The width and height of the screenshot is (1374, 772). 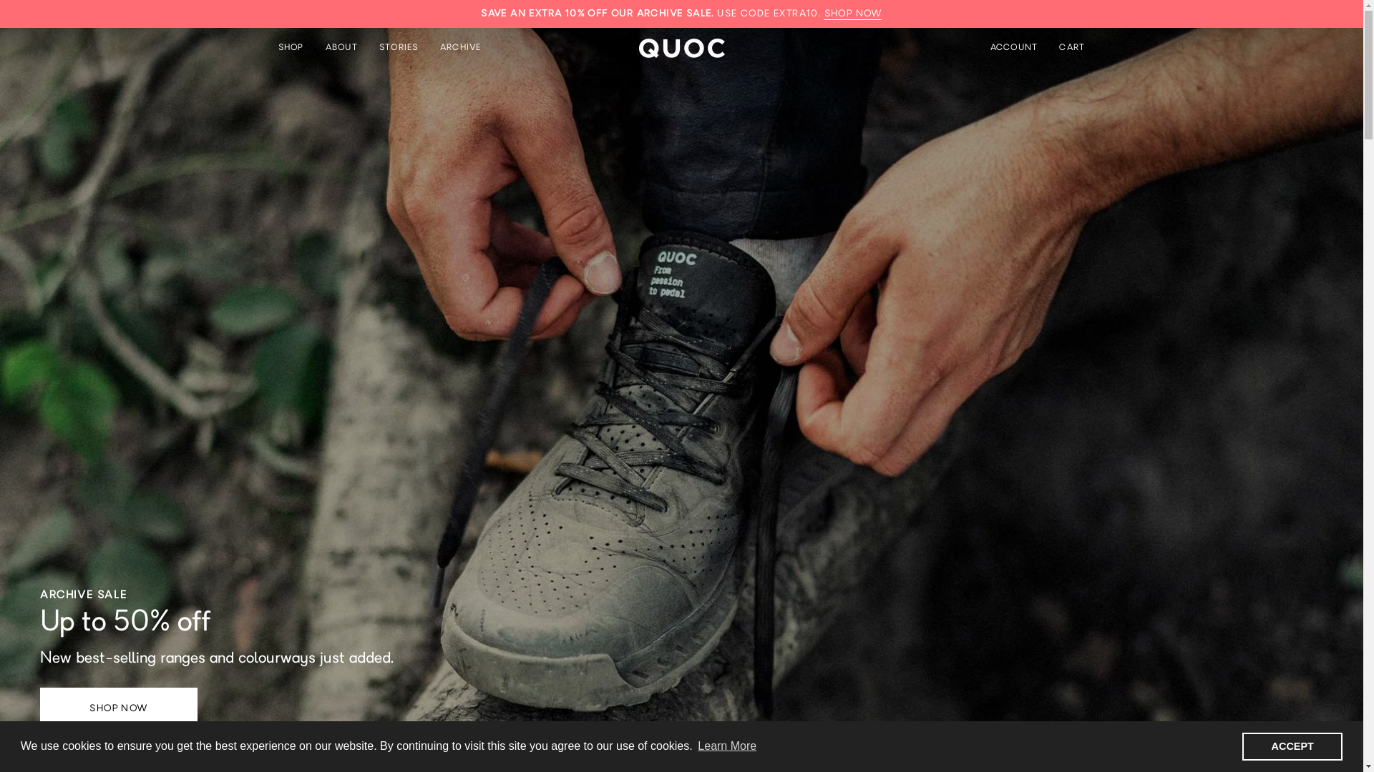 What do you see at coordinates (1072, 48) in the screenshot?
I see `CART` at bounding box center [1072, 48].